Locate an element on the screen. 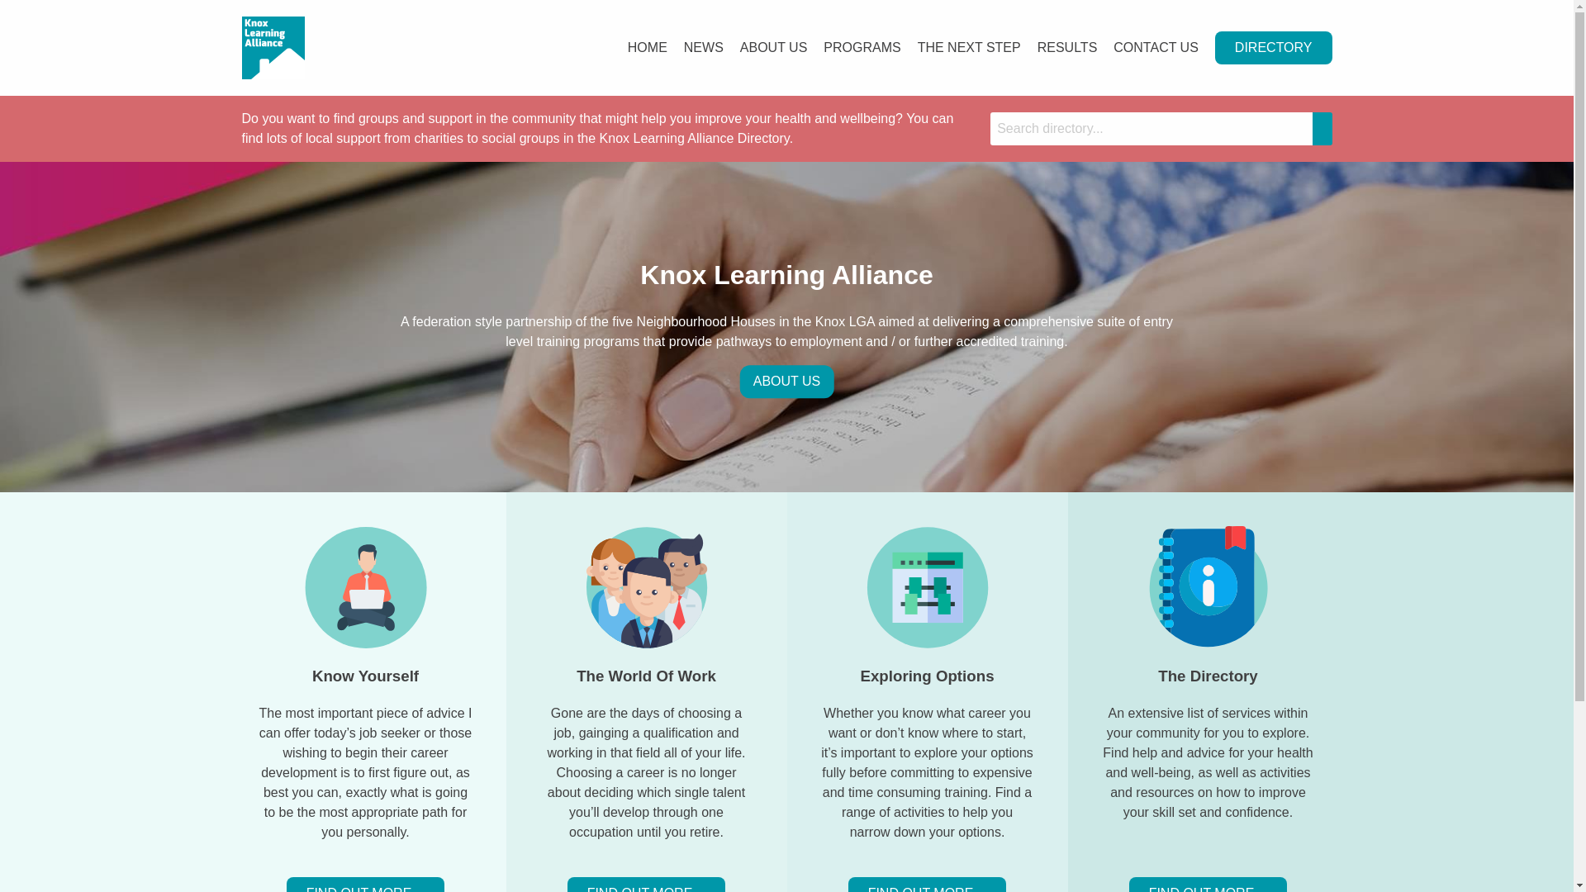  home is located at coordinates (273, 46).